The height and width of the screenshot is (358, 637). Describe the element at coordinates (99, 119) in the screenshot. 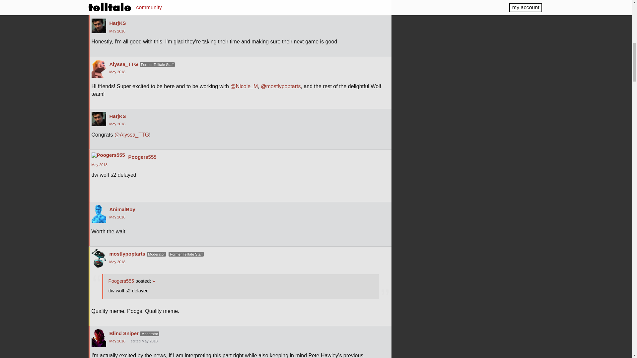

I see `HarjKS` at that location.